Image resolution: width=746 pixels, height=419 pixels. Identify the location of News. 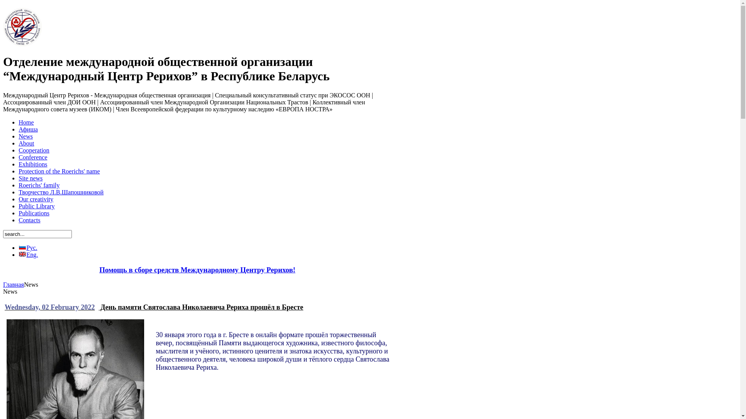
(26, 137).